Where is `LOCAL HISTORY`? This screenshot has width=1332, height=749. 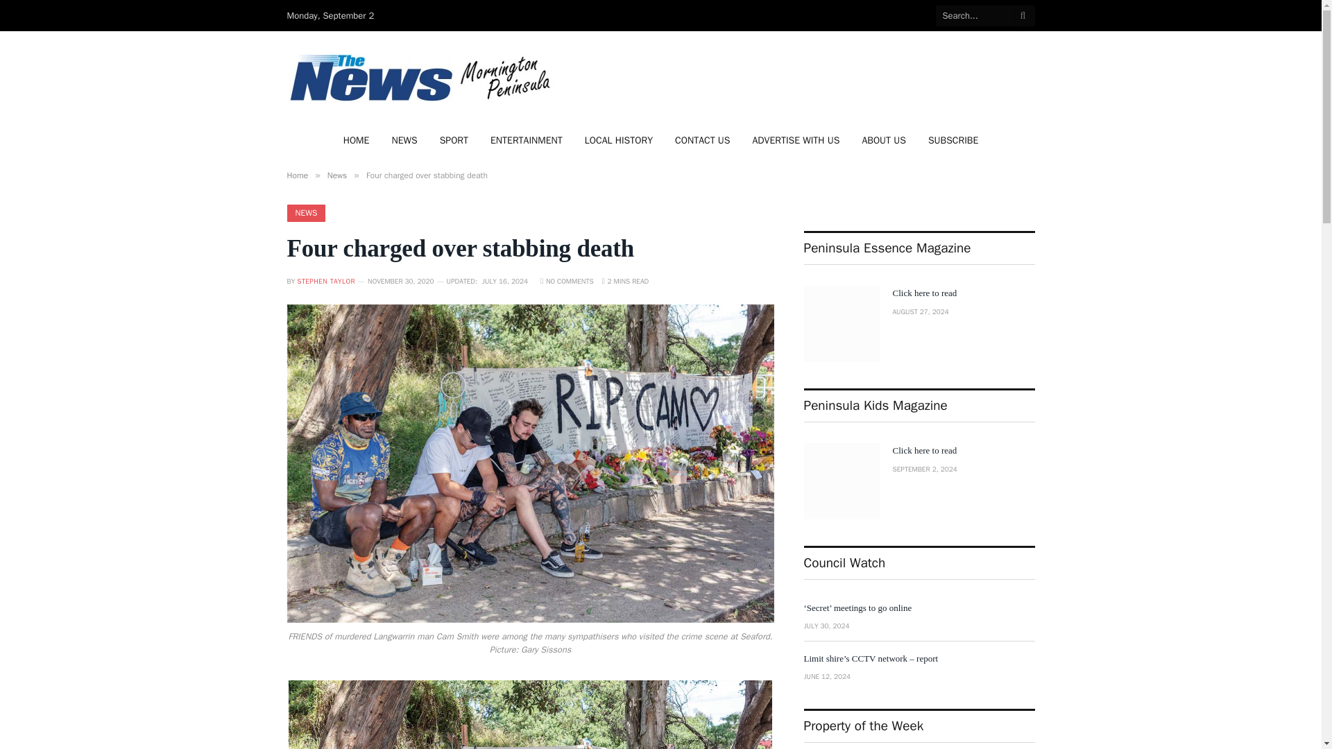
LOCAL HISTORY is located at coordinates (619, 140).